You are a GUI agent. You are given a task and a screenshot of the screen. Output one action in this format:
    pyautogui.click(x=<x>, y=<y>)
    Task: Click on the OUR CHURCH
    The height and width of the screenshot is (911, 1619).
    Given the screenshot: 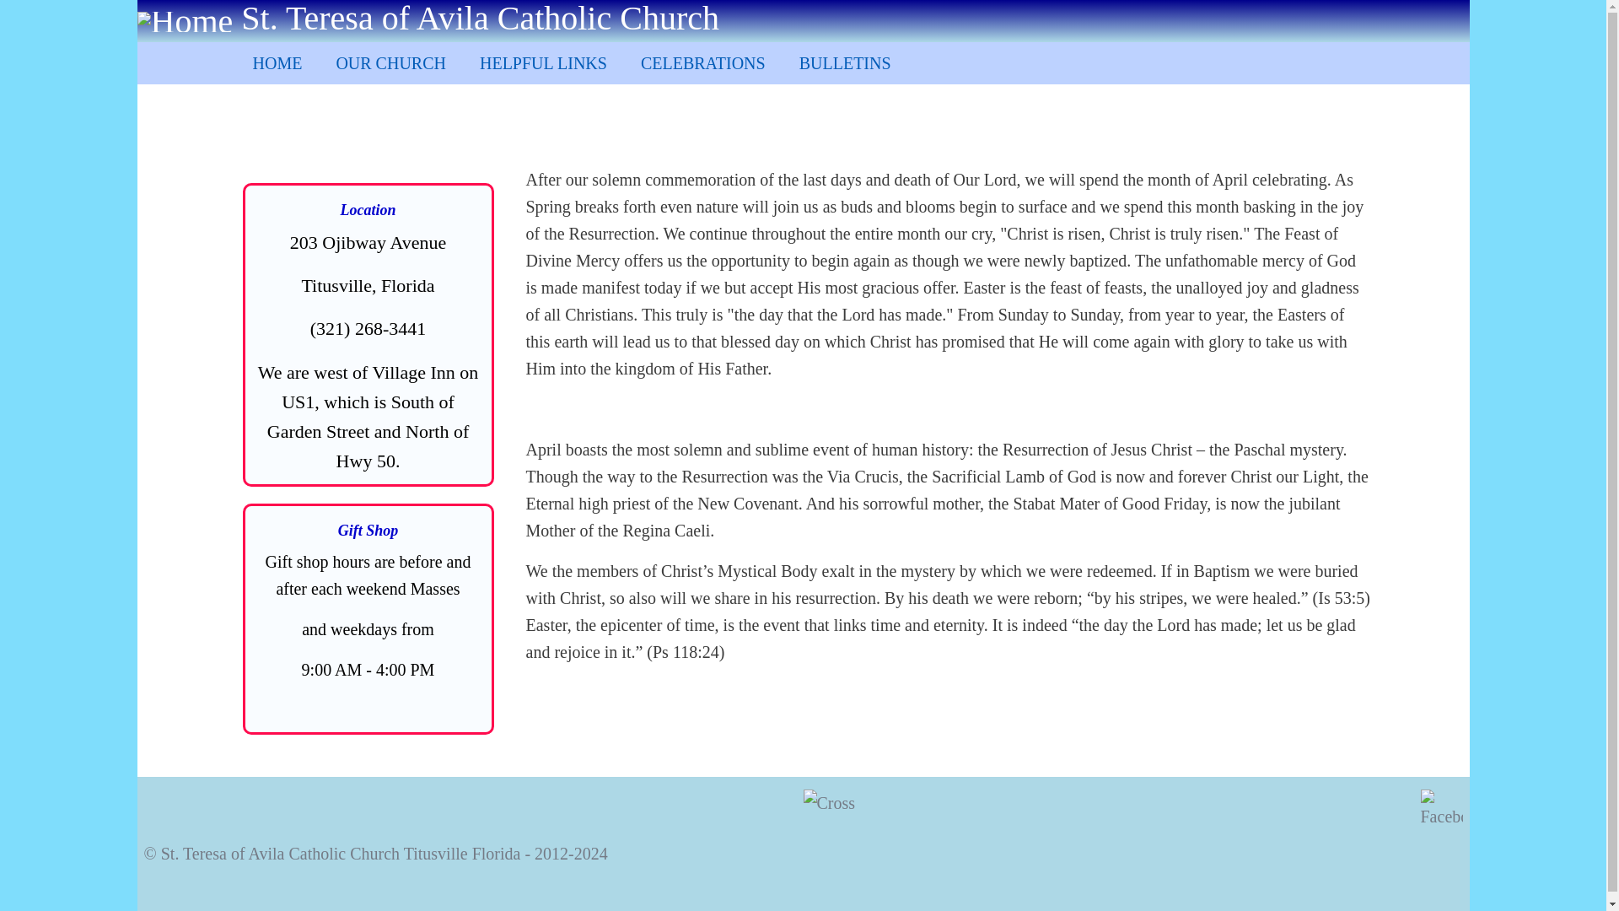 What is the action you would take?
    pyautogui.click(x=391, y=62)
    